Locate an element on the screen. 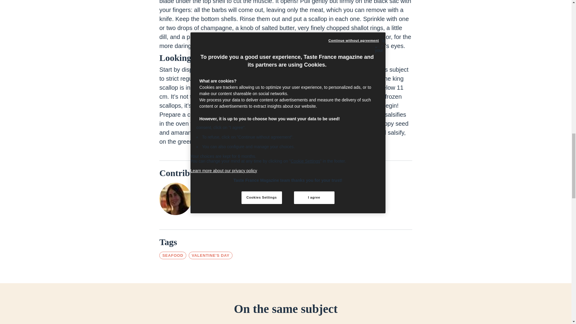  Keda Black is located at coordinates (217, 194).